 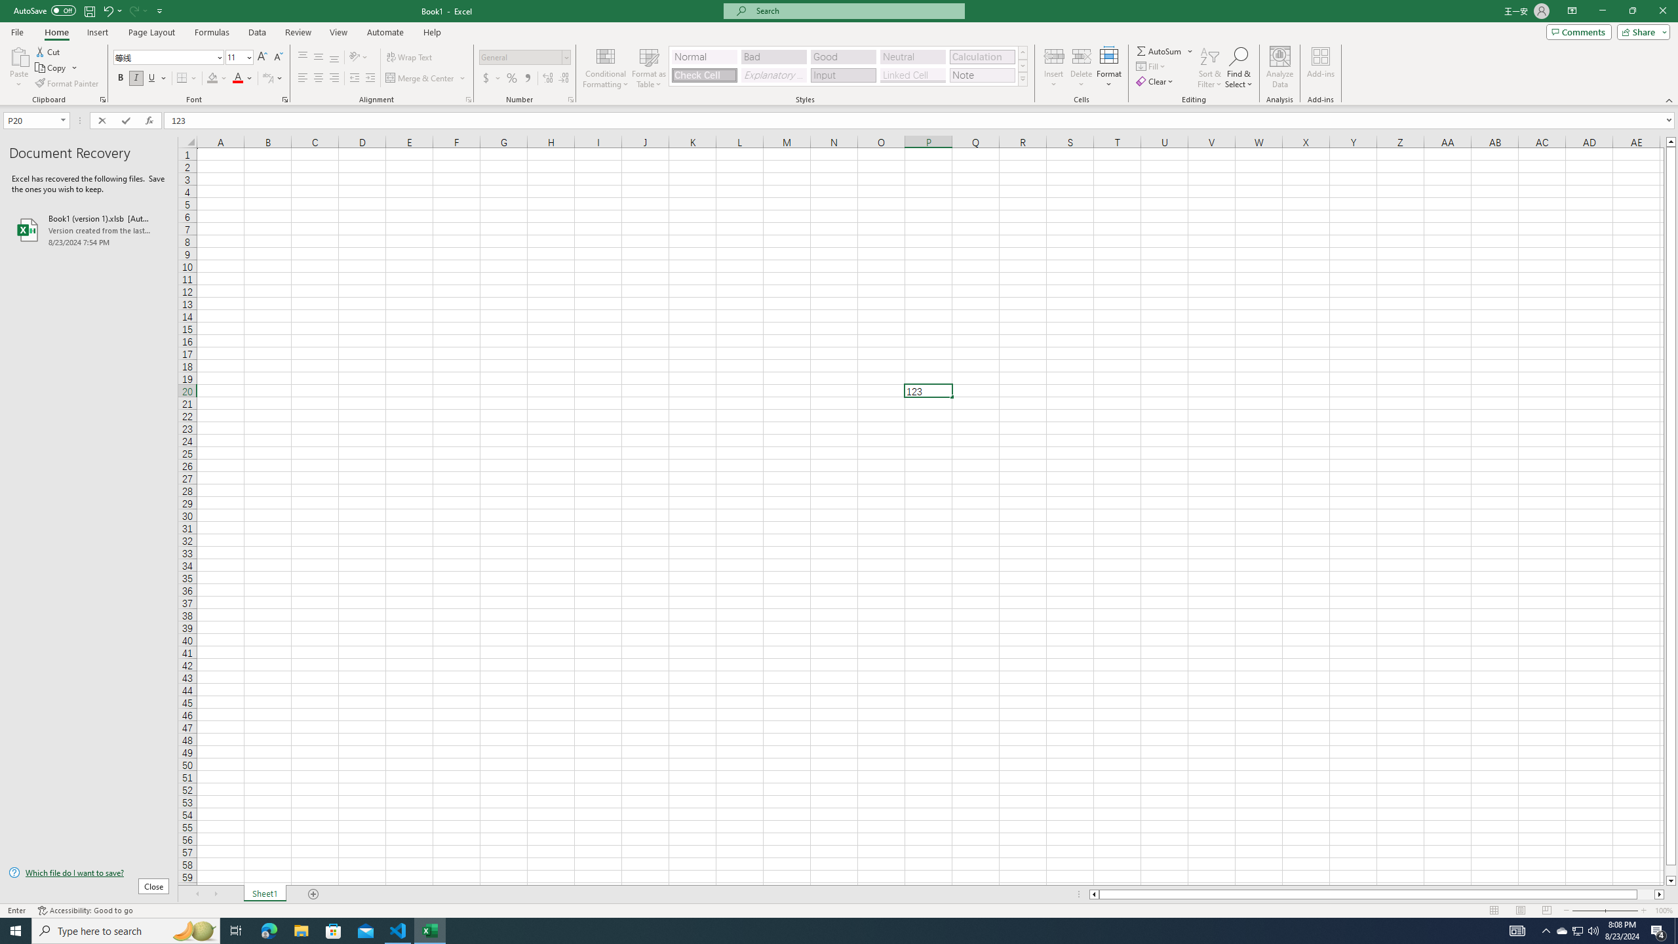 What do you see at coordinates (278, 58) in the screenshot?
I see `Decrease Font Size` at bounding box center [278, 58].